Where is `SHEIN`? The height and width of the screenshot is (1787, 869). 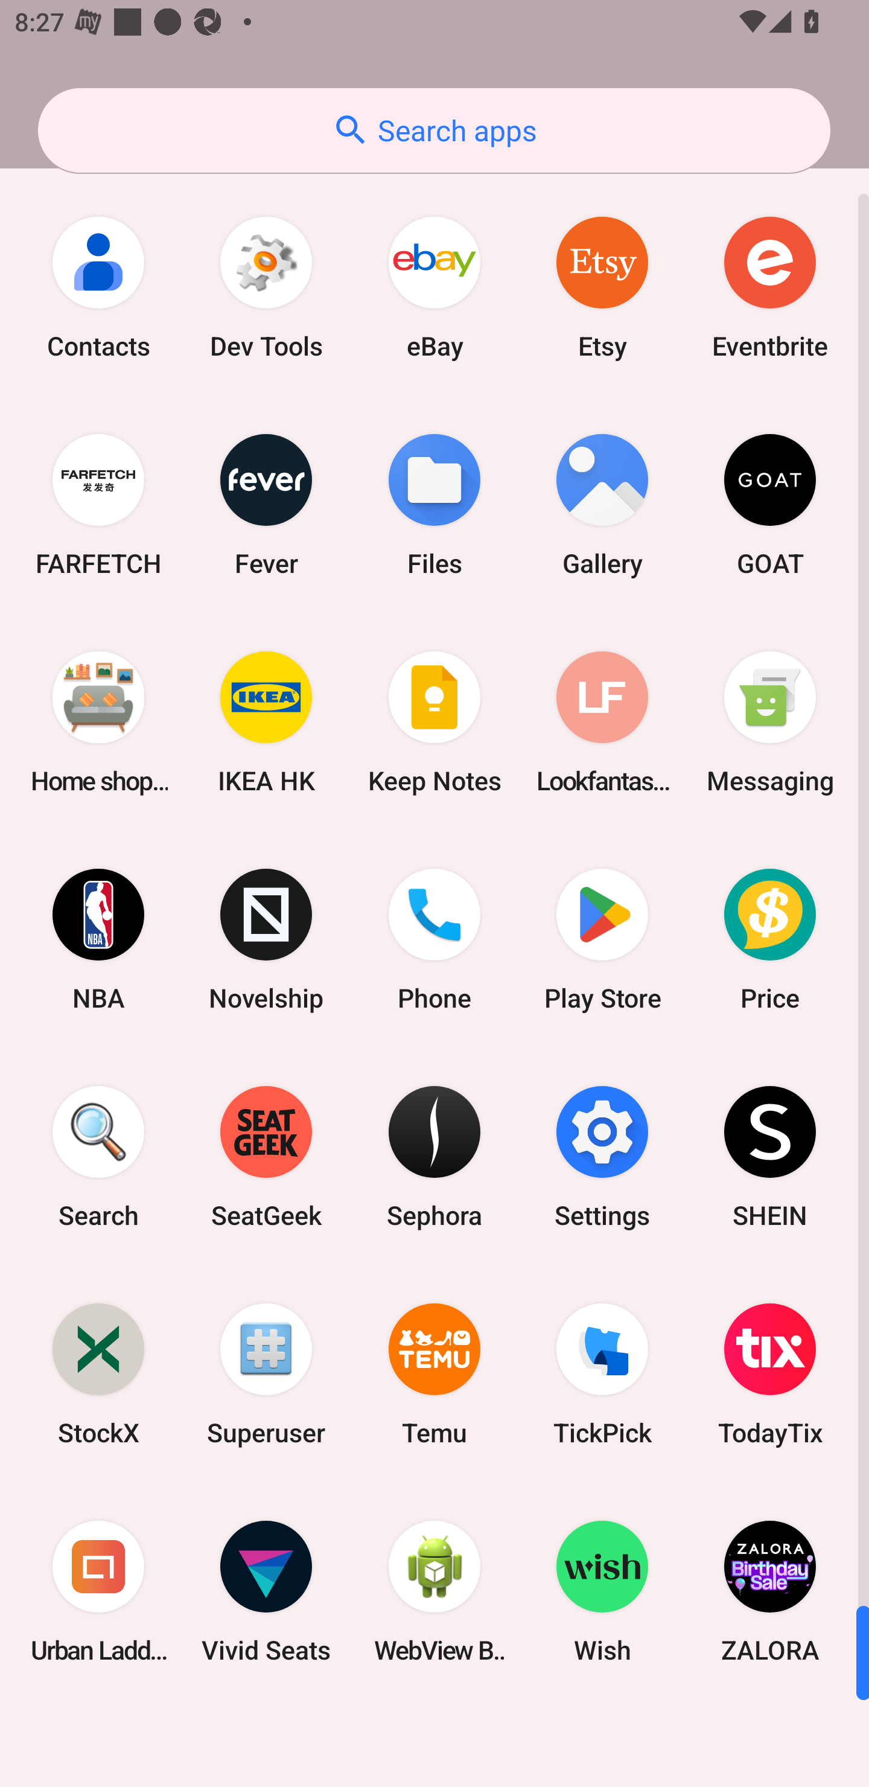 SHEIN is located at coordinates (770, 1156).